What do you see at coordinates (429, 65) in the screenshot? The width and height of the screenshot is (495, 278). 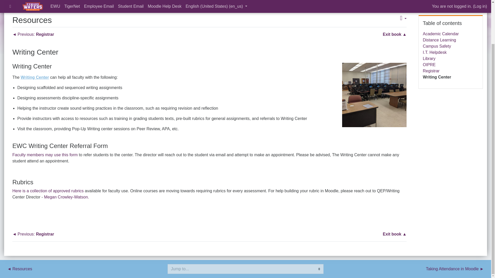 I see `OIPRE` at bounding box center [429, 65].